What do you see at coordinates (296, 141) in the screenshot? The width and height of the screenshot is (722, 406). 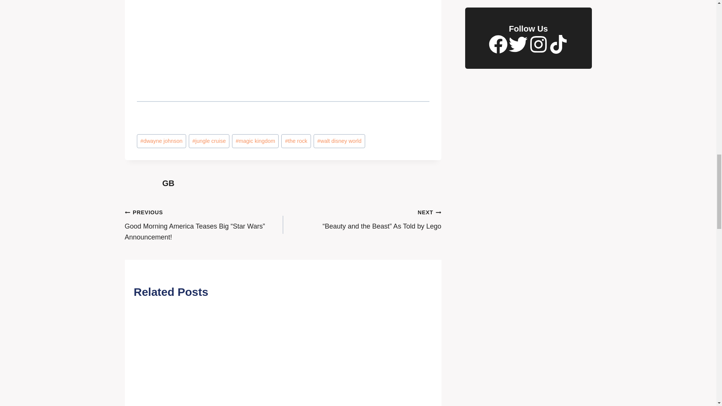 I see `the rock` at bounding box center [296, 141].